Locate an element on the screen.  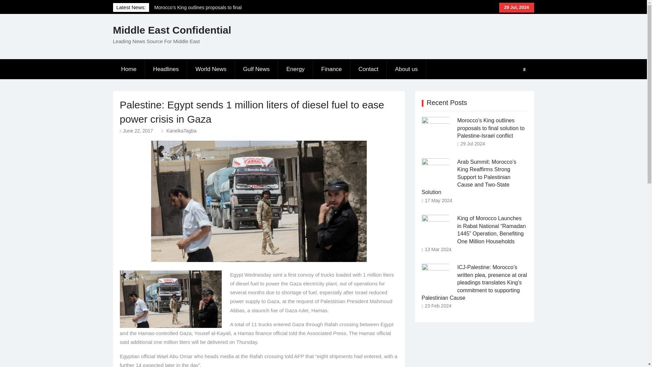
Contact is located at coordinates (369, 69).